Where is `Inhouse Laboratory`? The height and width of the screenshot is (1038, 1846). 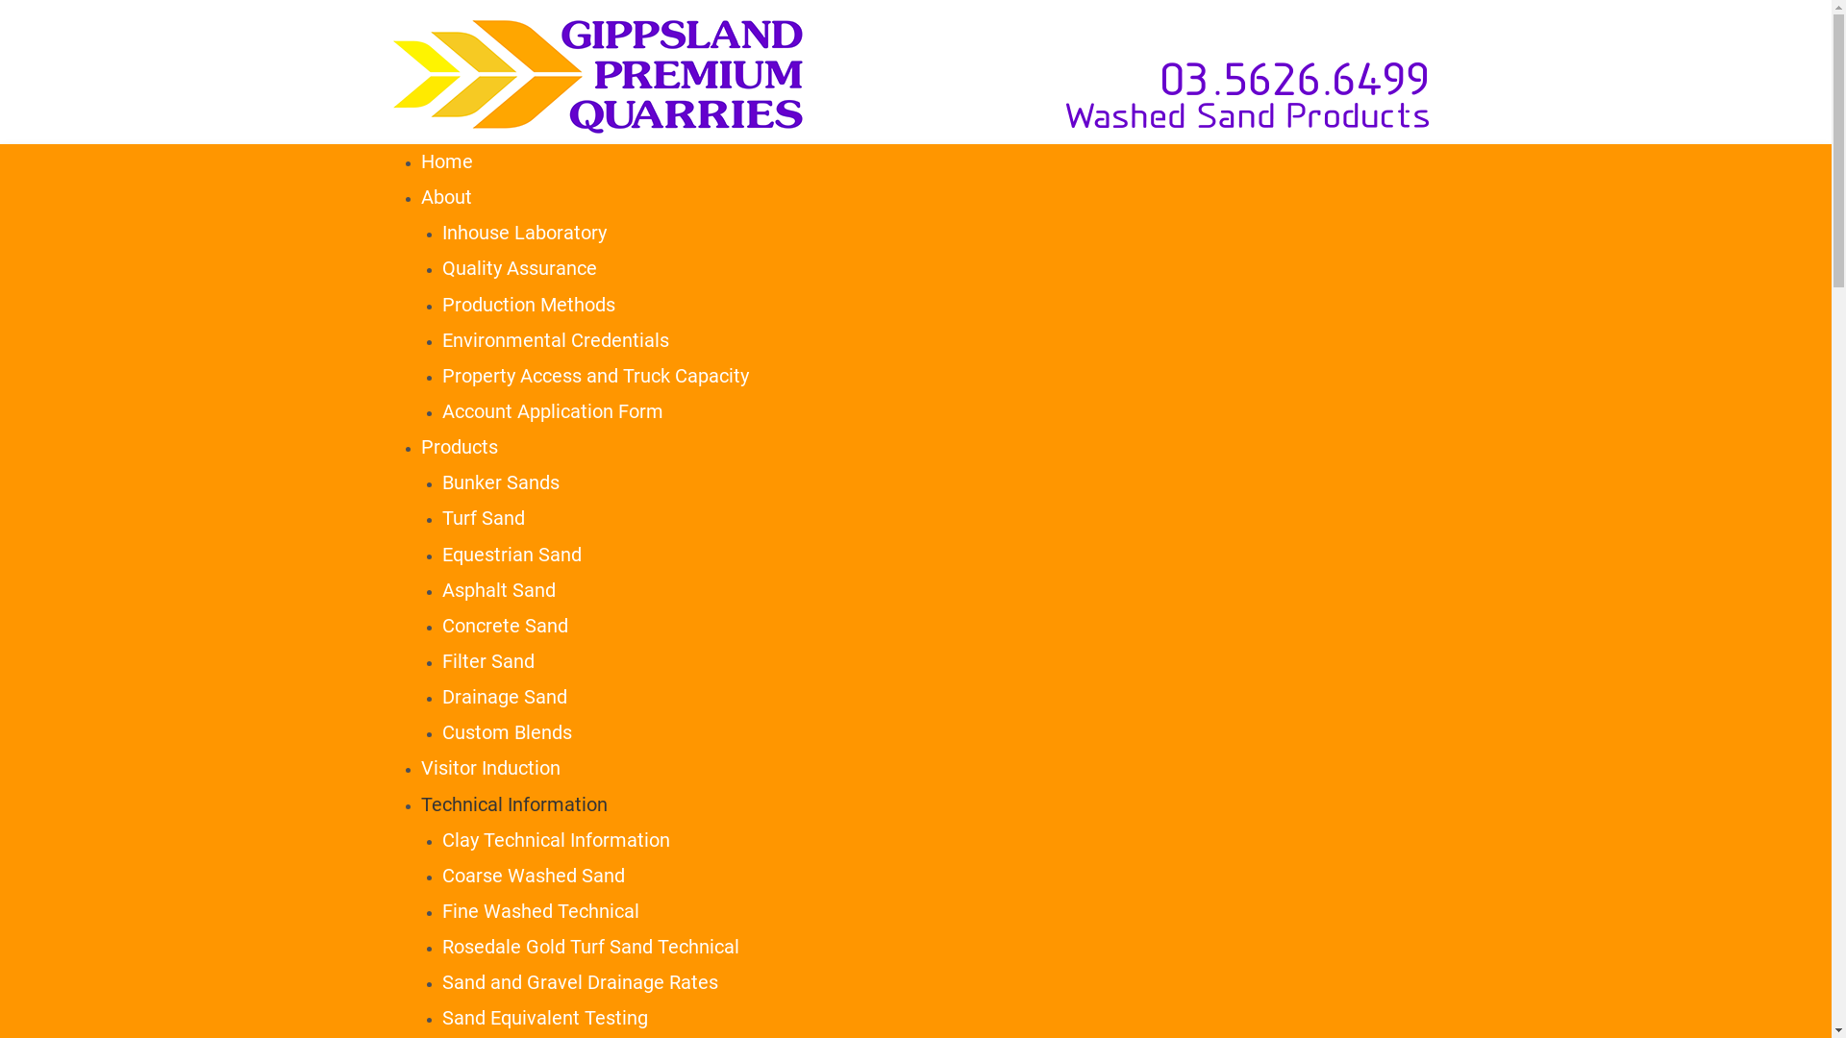 Inhouse Laboratory is located at coordinates (525, 233).